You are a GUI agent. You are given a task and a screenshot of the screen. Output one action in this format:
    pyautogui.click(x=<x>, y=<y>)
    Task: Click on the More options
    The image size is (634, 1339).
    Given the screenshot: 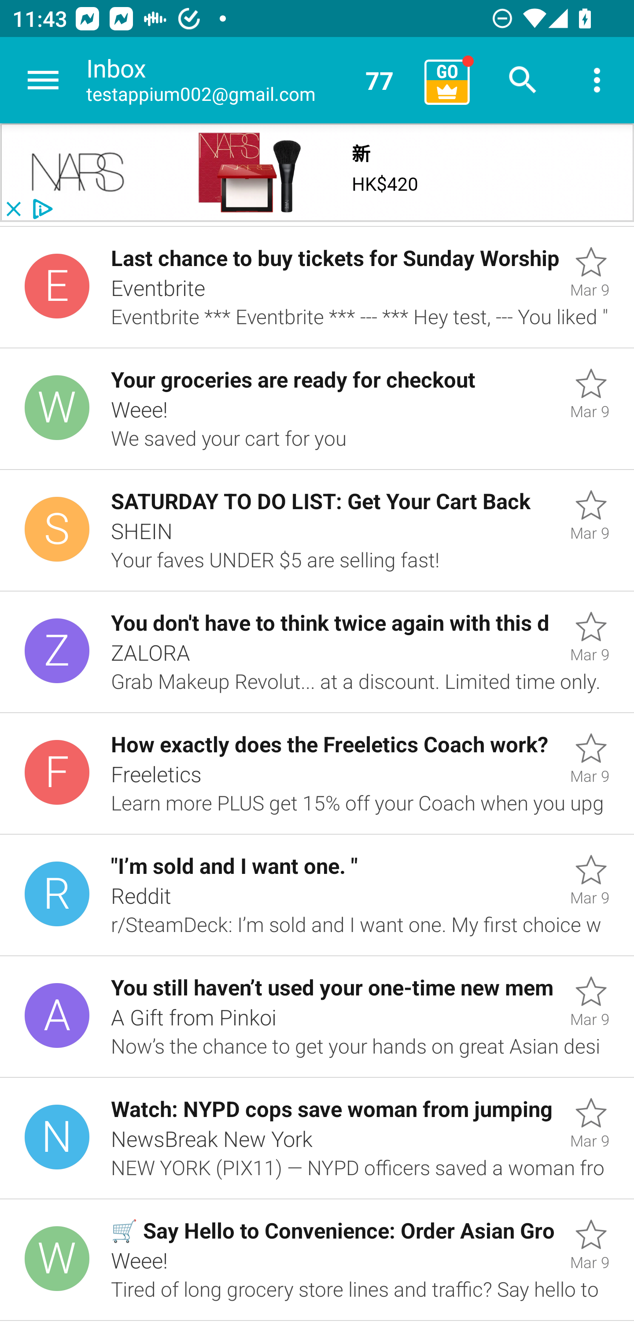 What is the action you would take?
    pyautogui.click(x=597, y=80)
    